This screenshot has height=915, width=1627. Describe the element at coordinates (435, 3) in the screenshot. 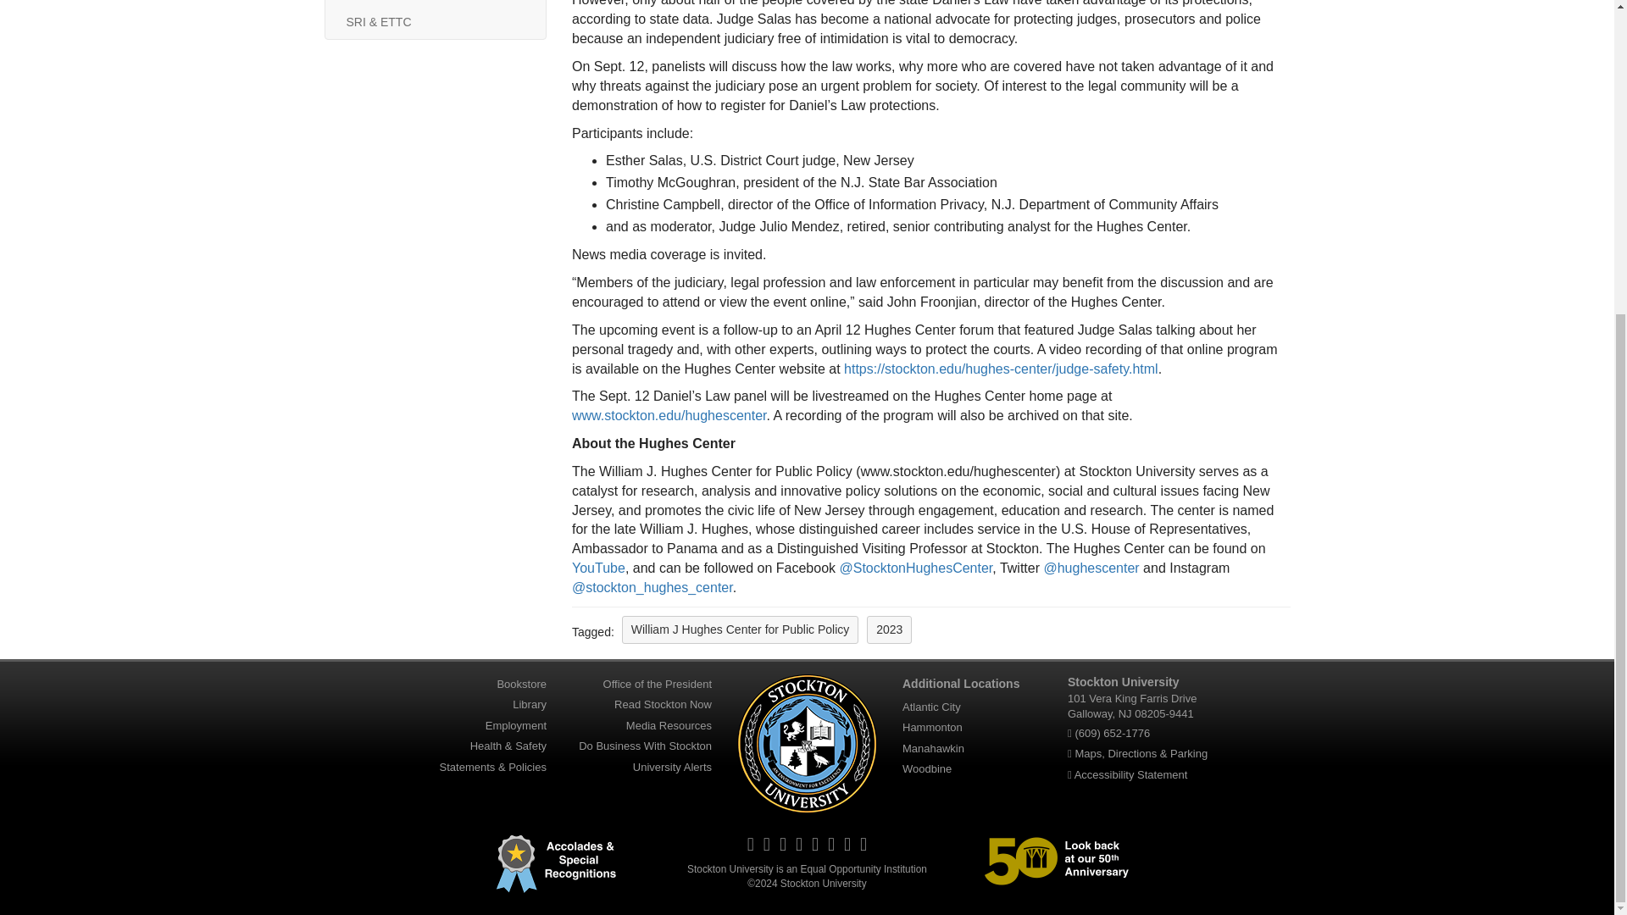

I see `Personnel Actions Calendar` at that location.